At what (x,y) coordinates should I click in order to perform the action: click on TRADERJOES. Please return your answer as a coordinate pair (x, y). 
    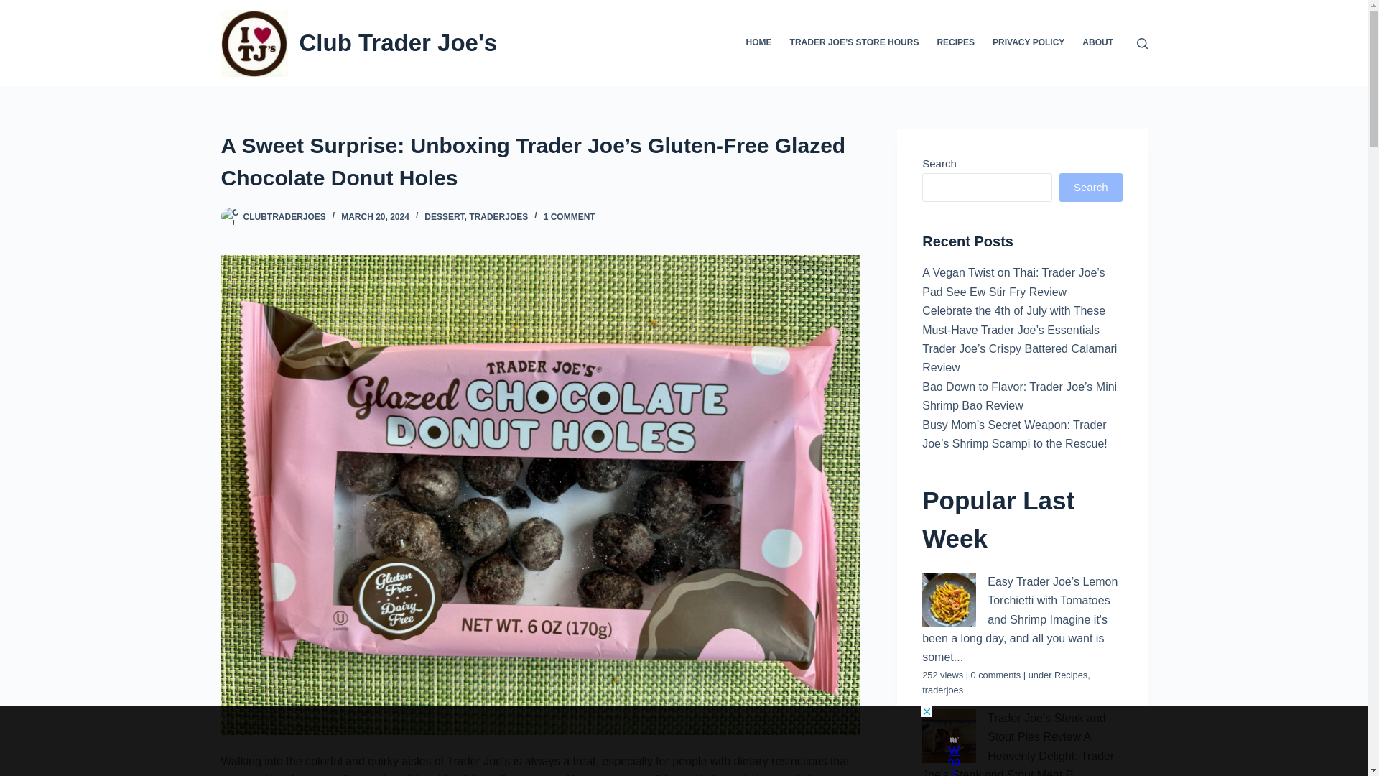
    Looking at the image, I should click on (498, 216).